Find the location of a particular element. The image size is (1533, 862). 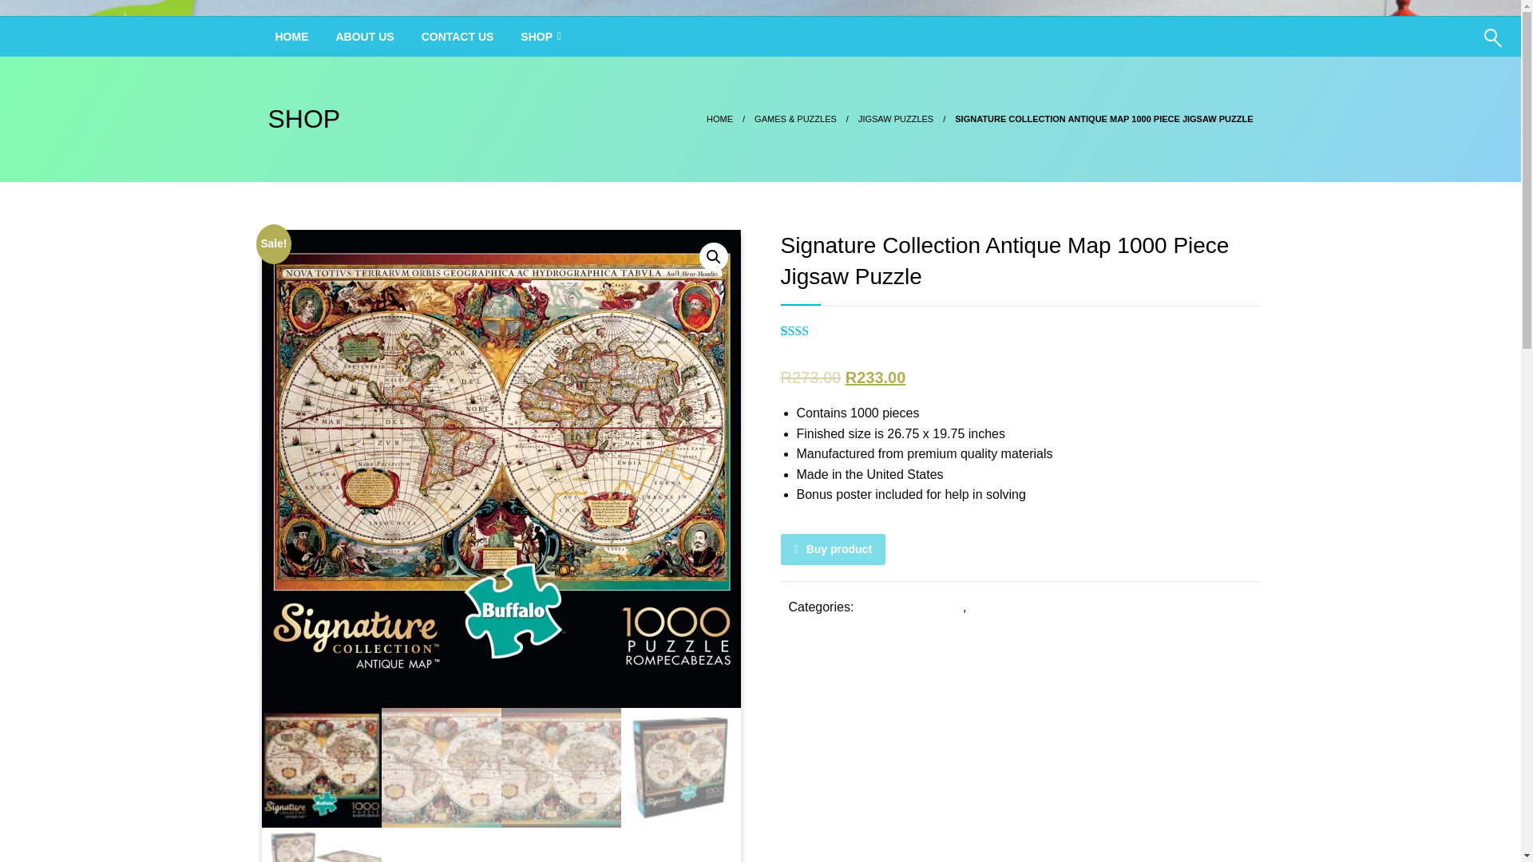

Search is located at coordinates (1455, 48).